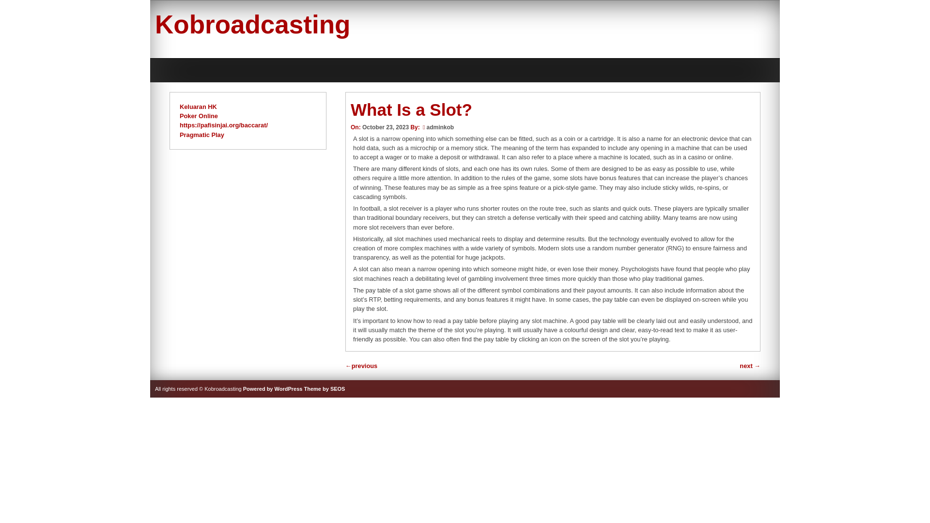  I want to click on Kobroadcasting, so click(253, 24).